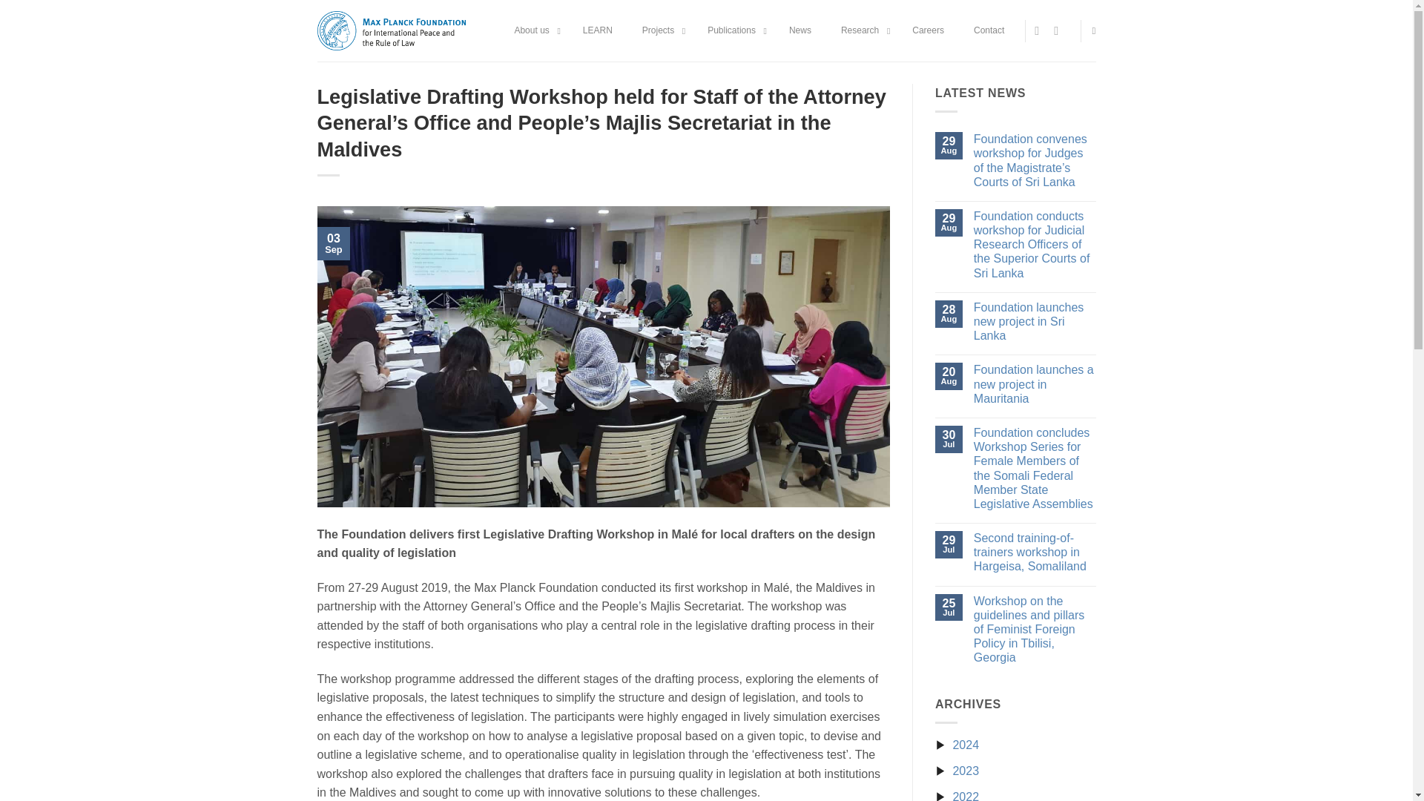 The width and height of the screenshot is (1424, 801). Describe the element at coordinates (1059, 30) in the screenshot. I see `Follow on LinkedIn` at that location.